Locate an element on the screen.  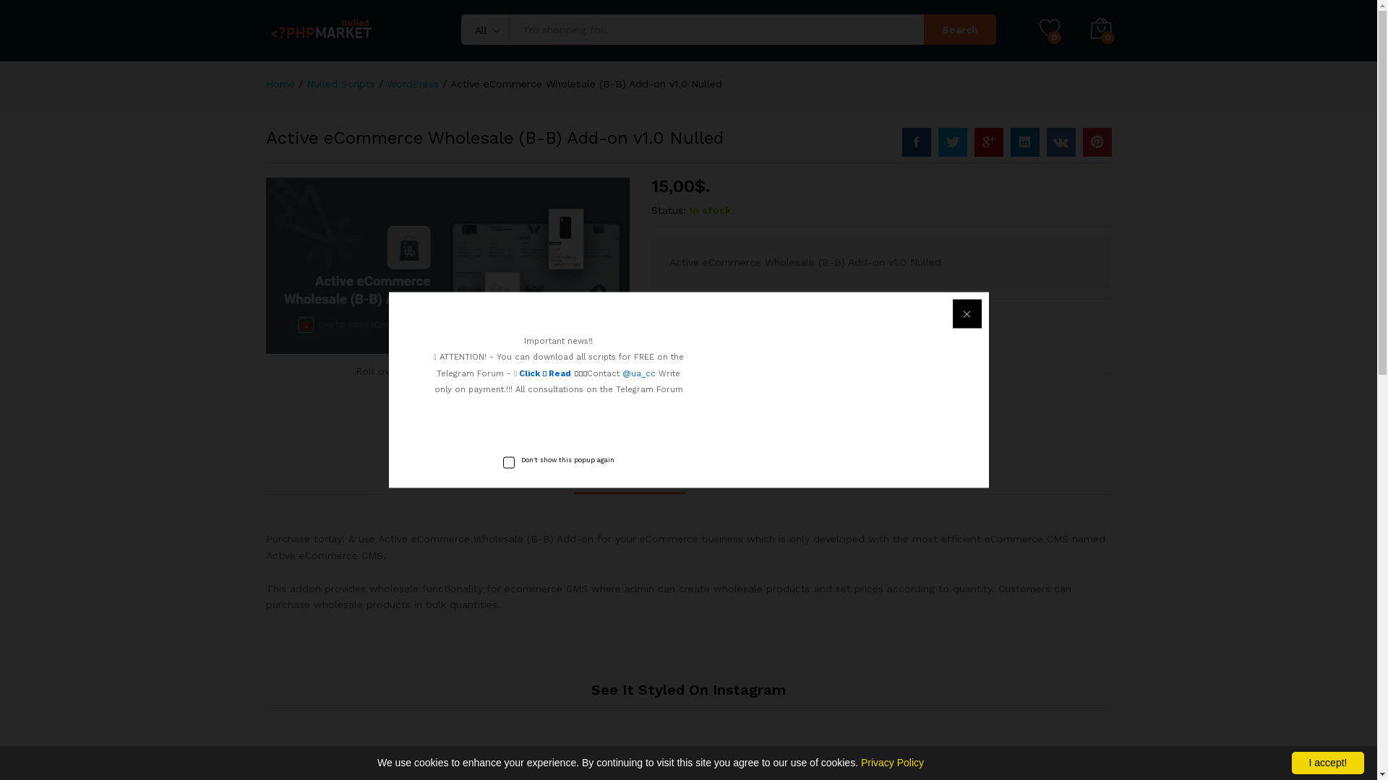
Active eCommerce Wholesale (B-B) Add-on v1.0 Nulled is located at coordinates (448, 266).